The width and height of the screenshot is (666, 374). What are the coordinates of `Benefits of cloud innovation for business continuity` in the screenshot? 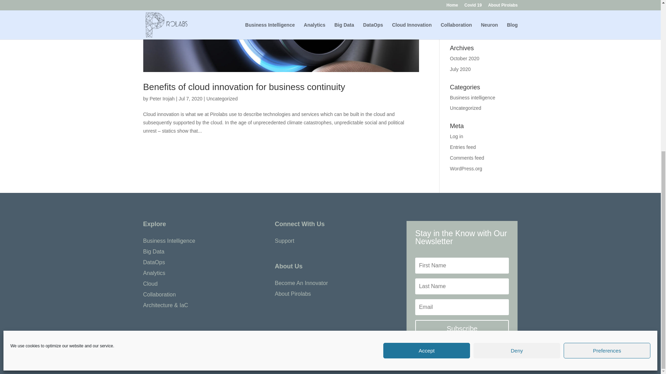 It's located at (244, 87).